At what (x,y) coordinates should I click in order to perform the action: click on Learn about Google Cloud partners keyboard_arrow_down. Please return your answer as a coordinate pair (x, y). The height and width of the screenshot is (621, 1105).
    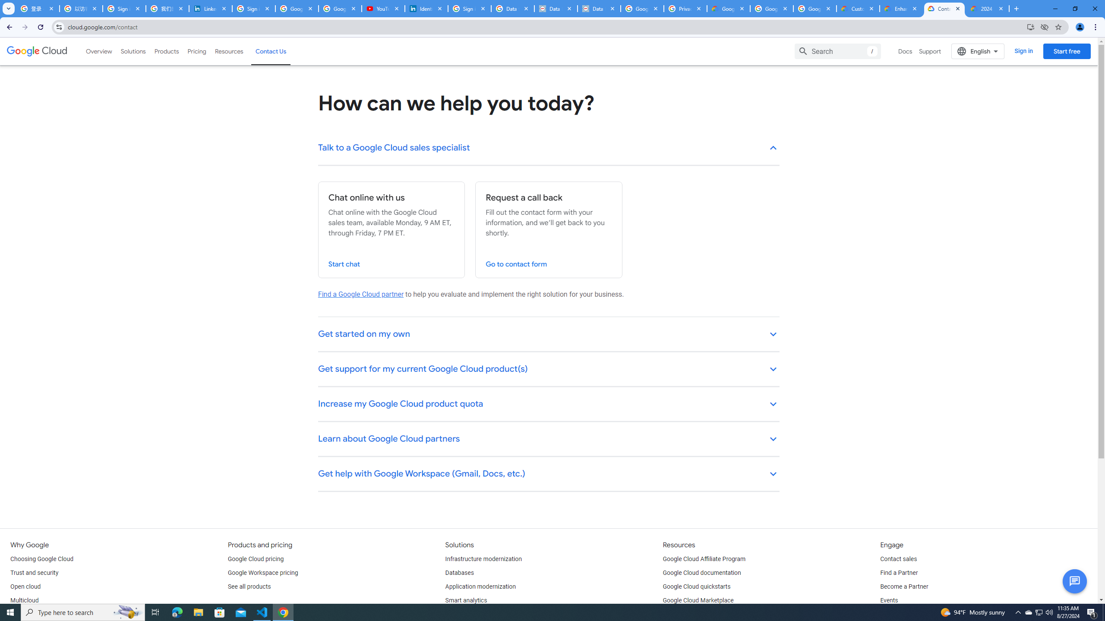
    Looking at the image, I should click on (549, 439).